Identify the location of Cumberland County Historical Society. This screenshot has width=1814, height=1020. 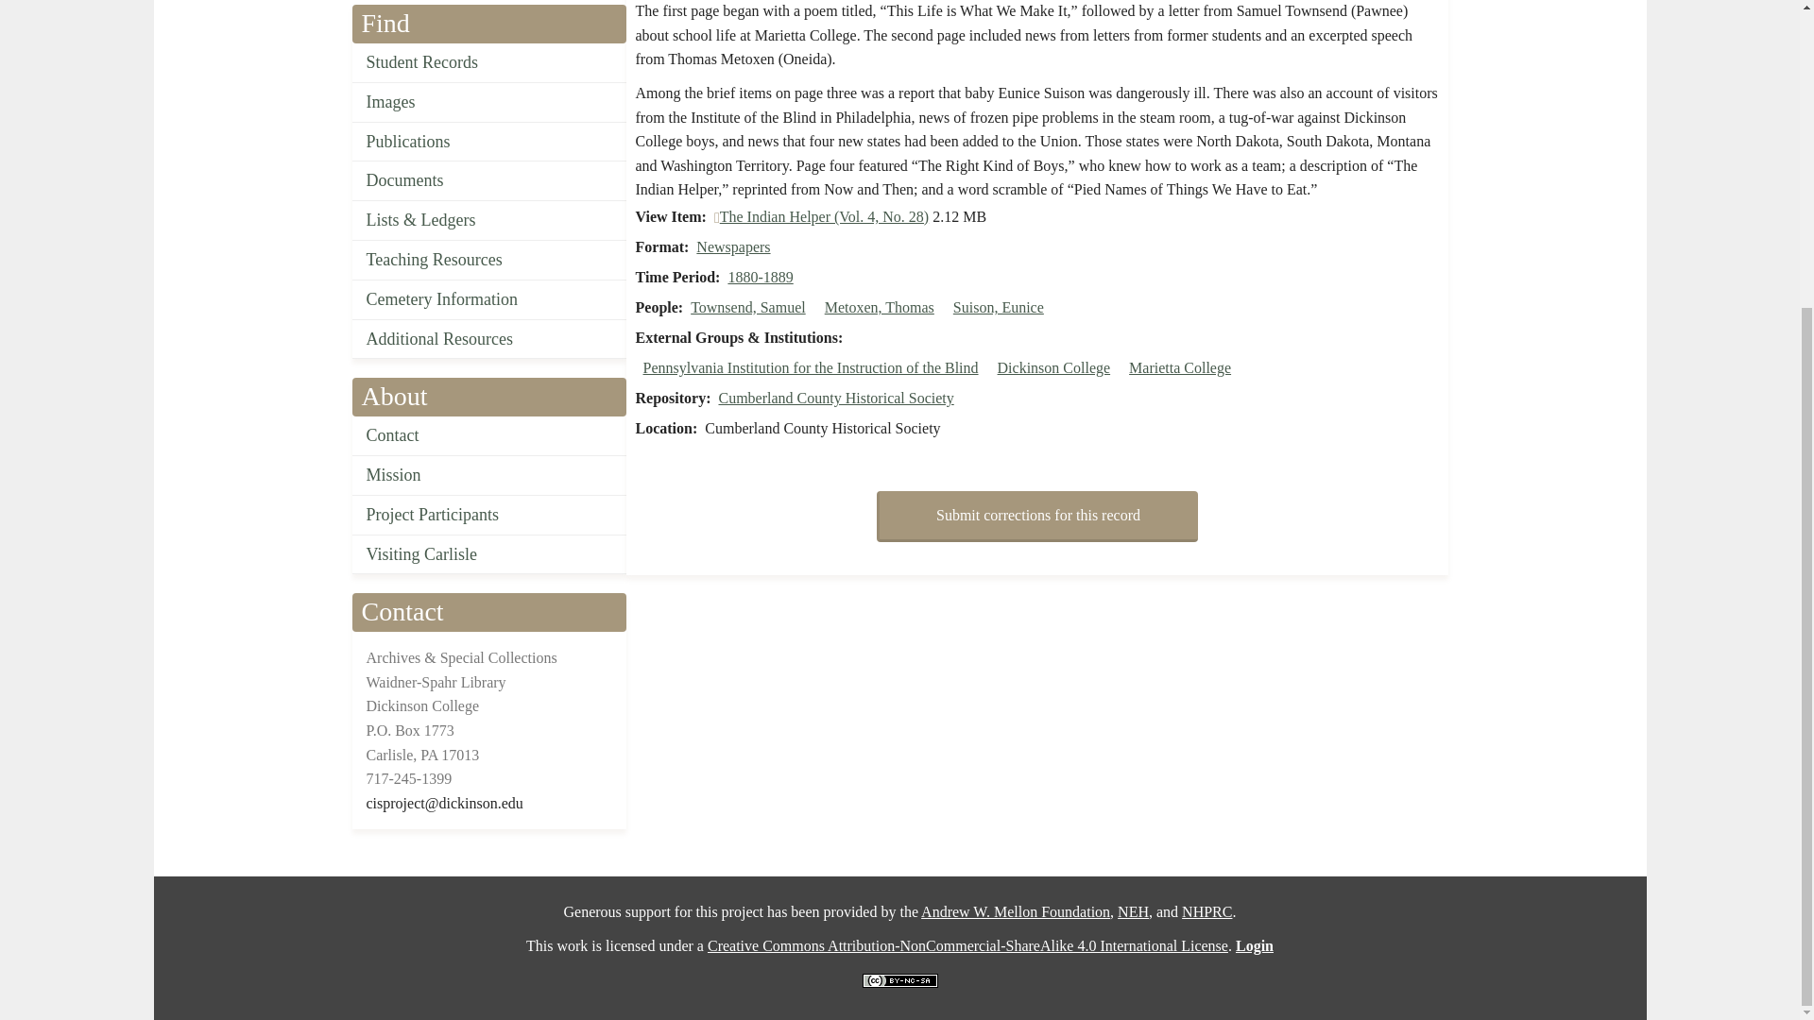
(835, 397).